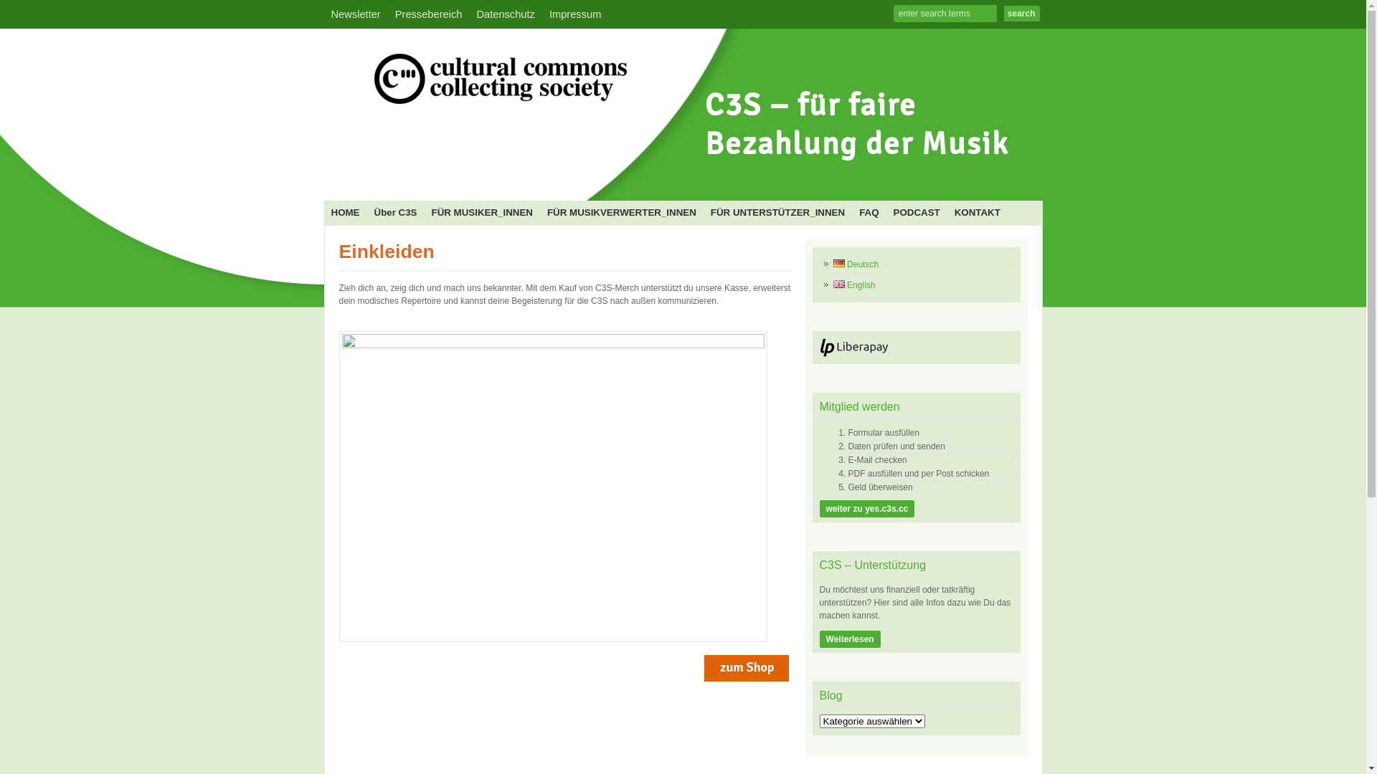 The width and height of the screenshot is (1377, 774). Describe the element at coordinates (679, 176) in the screenshot. I see `C3S` at that location.